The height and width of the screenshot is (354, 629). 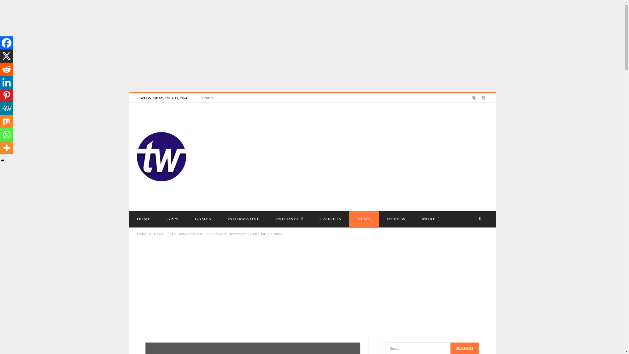 I want to click on Search, so click(x=465, y=348).